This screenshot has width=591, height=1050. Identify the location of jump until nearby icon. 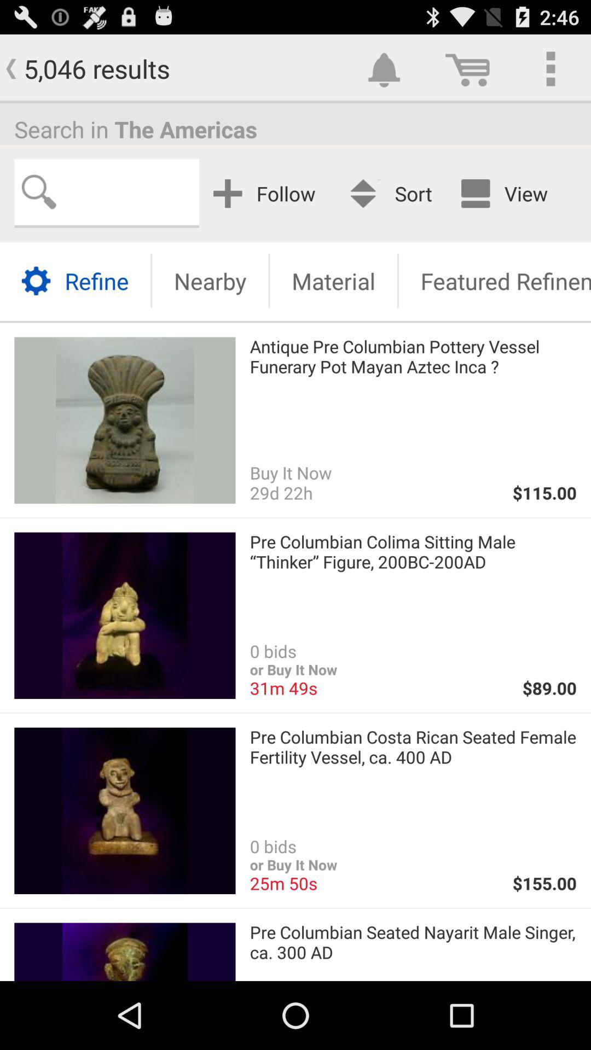
(210, 281).